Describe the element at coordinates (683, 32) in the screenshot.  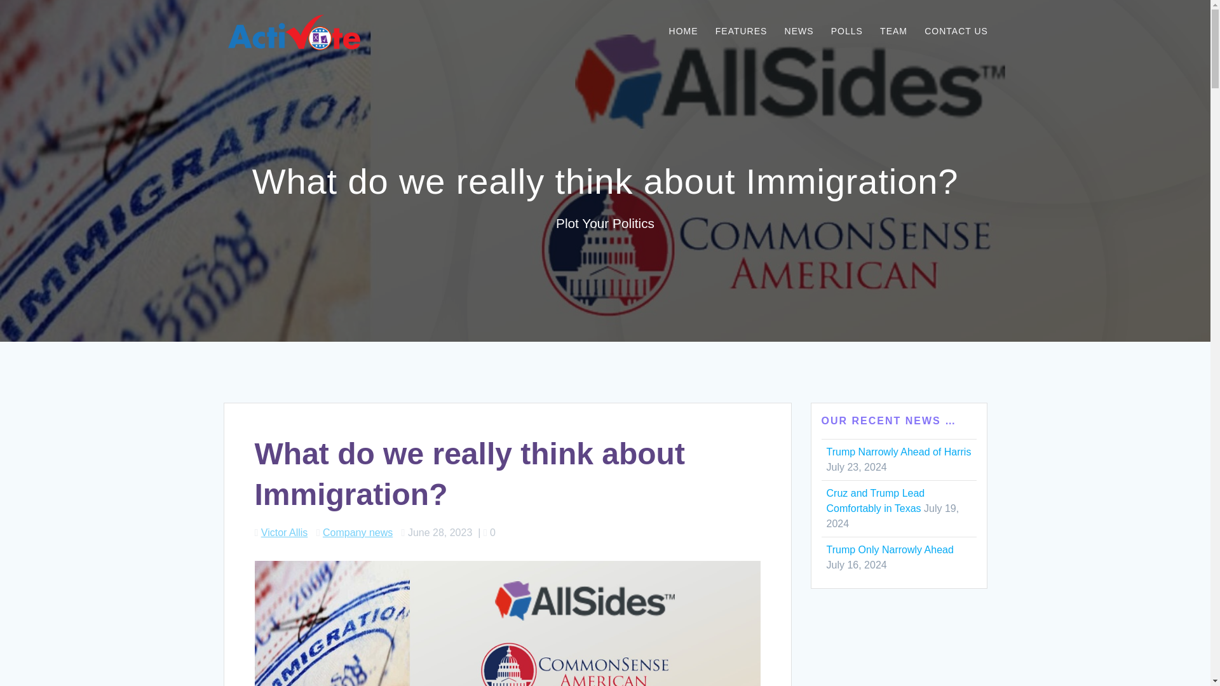
I see `HOME` at that location.